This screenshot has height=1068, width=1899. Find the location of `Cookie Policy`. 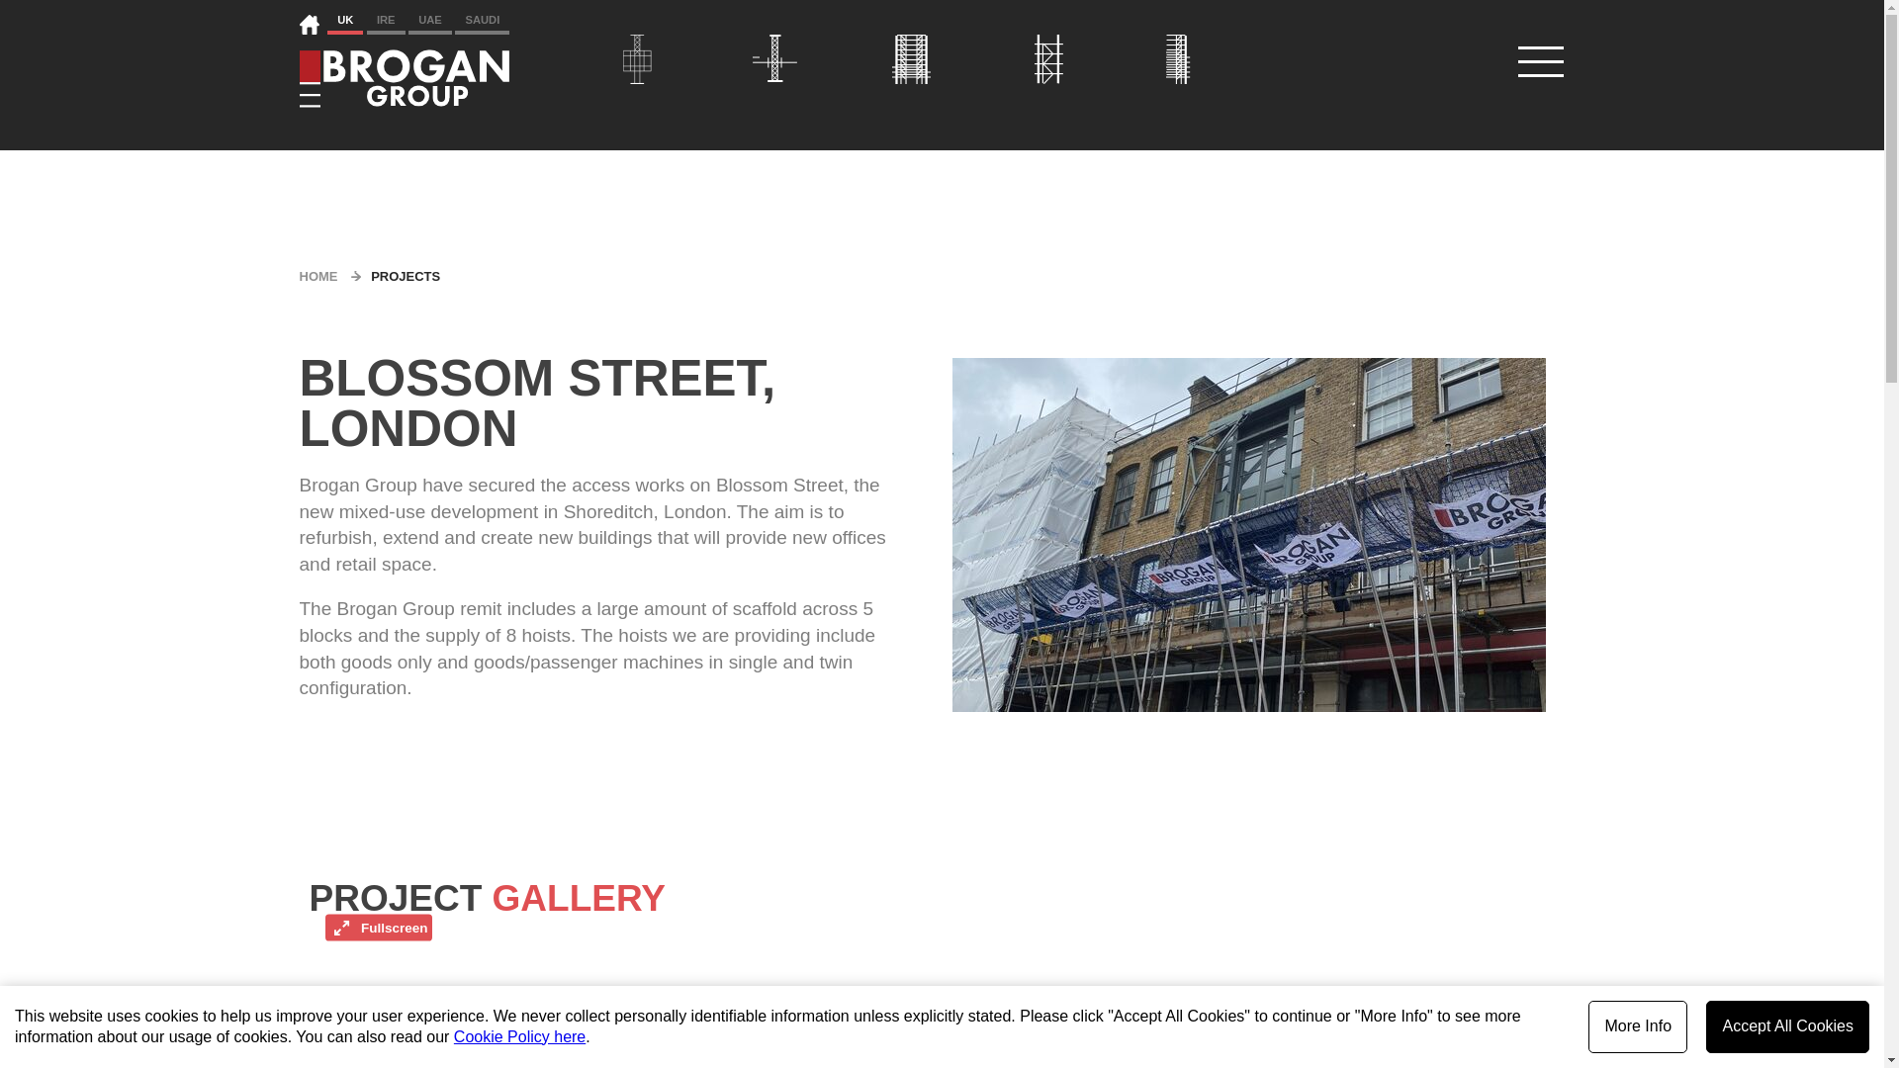

Cookie Policy is located at coordinates (518, 1036).